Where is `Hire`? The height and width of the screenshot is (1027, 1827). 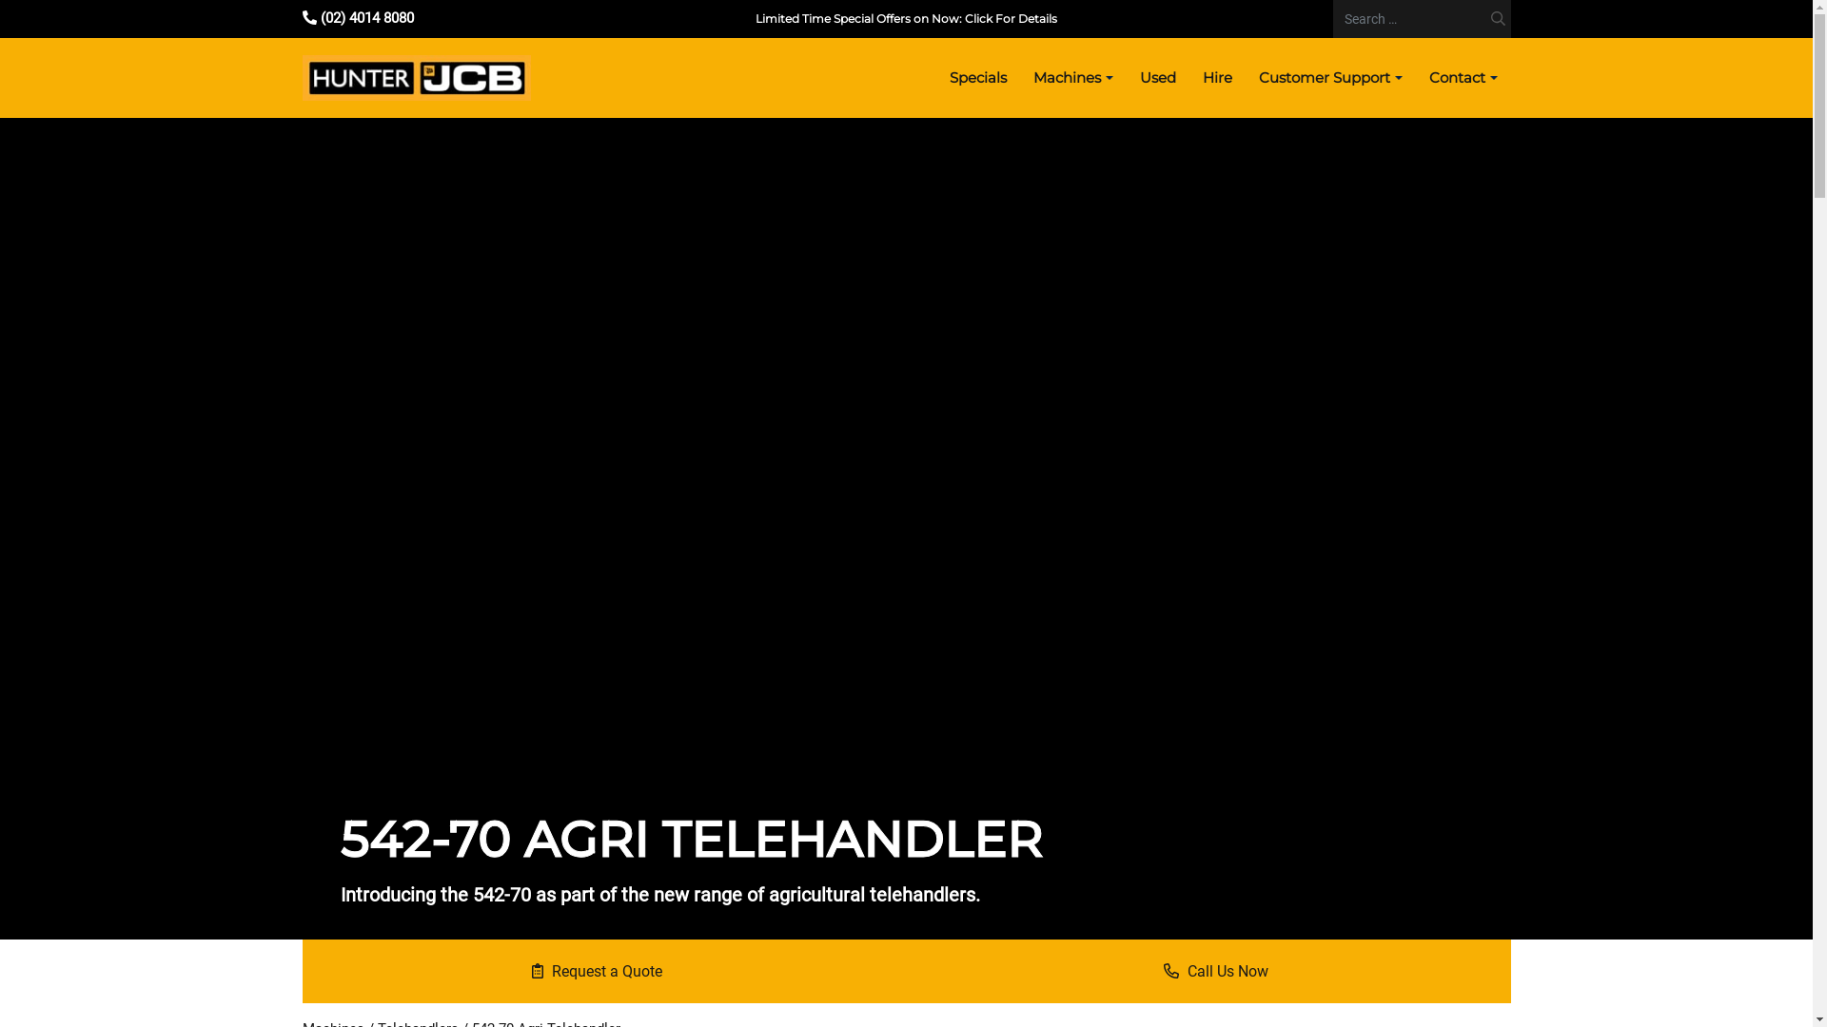 Hire is located at coordinates (1218, 78).